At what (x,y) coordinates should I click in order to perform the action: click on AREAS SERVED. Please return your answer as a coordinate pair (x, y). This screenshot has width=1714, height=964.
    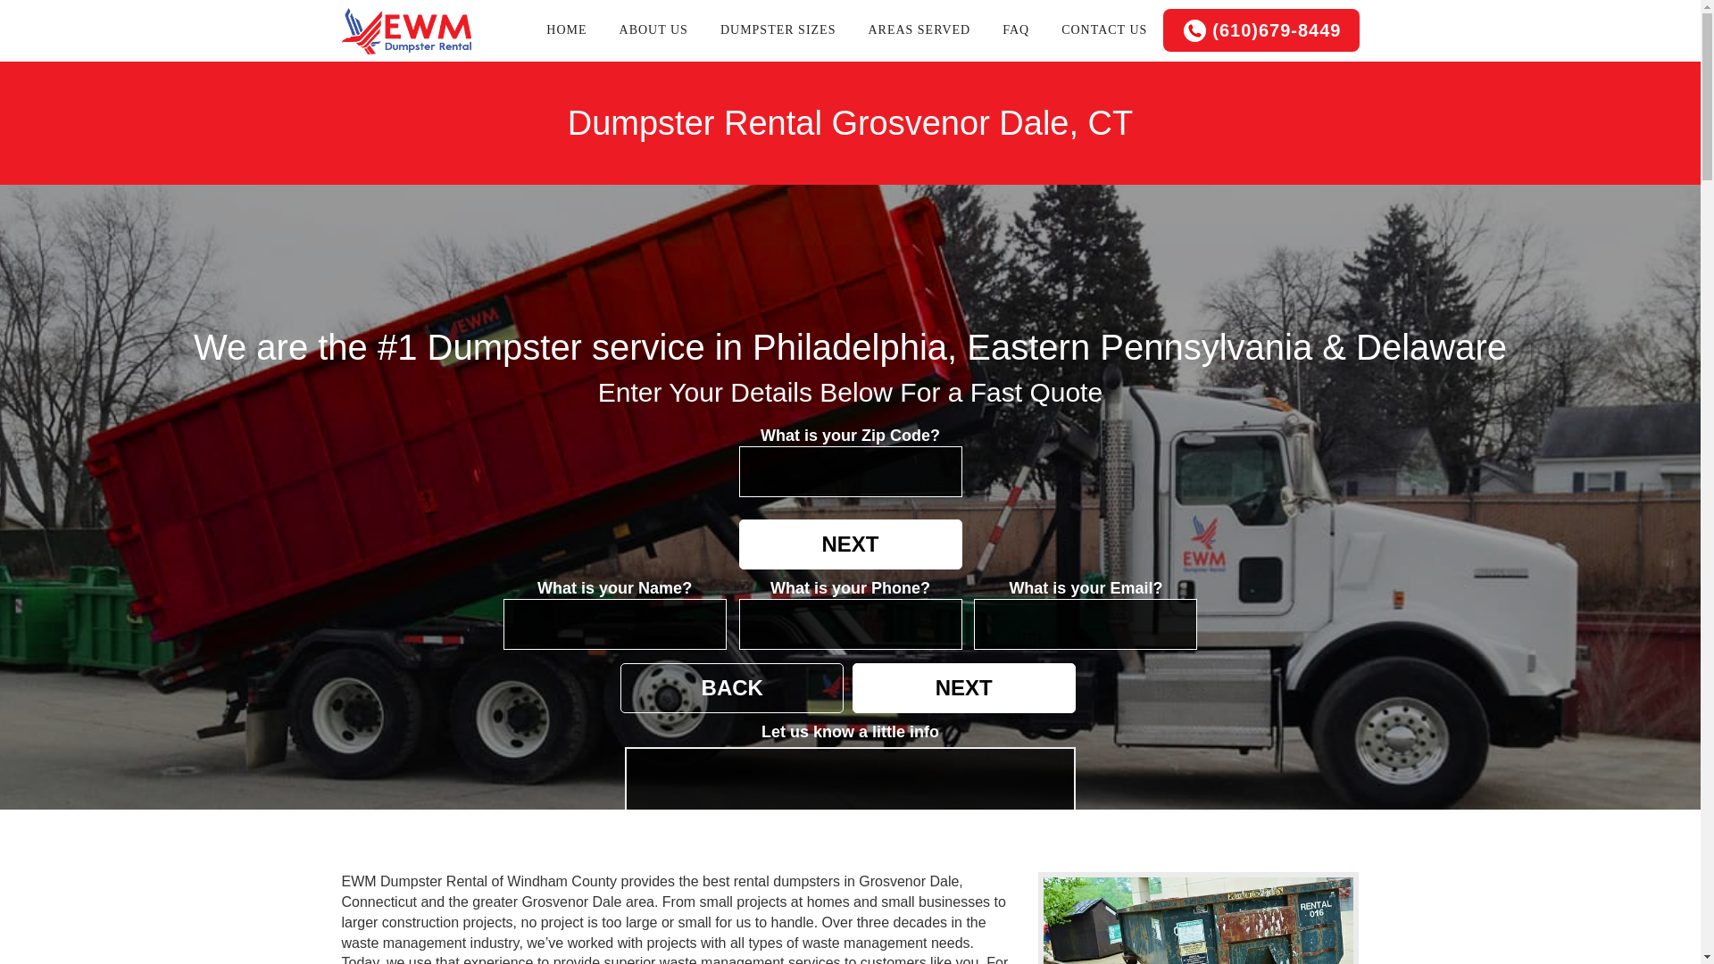
    Looking at the image, I should click on (919, 30).